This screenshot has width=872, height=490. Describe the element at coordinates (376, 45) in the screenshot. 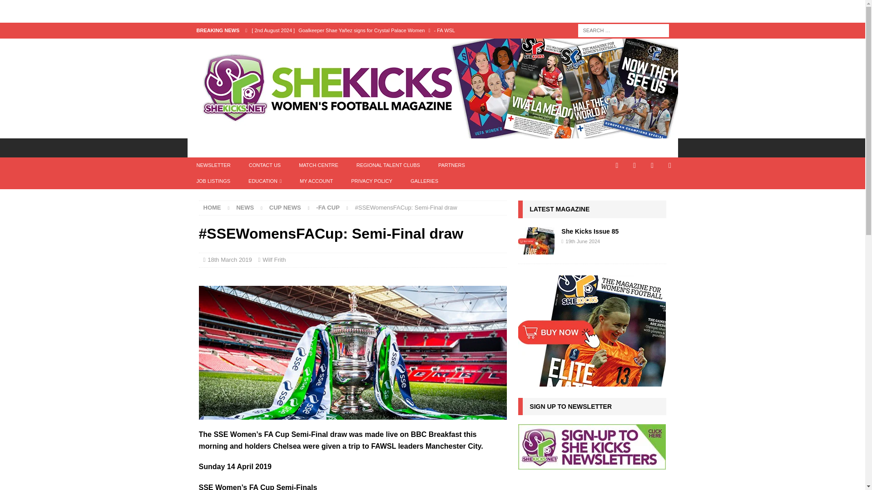

I see `Manchester City Women sign Japan international Aoba Fujino` at that location.